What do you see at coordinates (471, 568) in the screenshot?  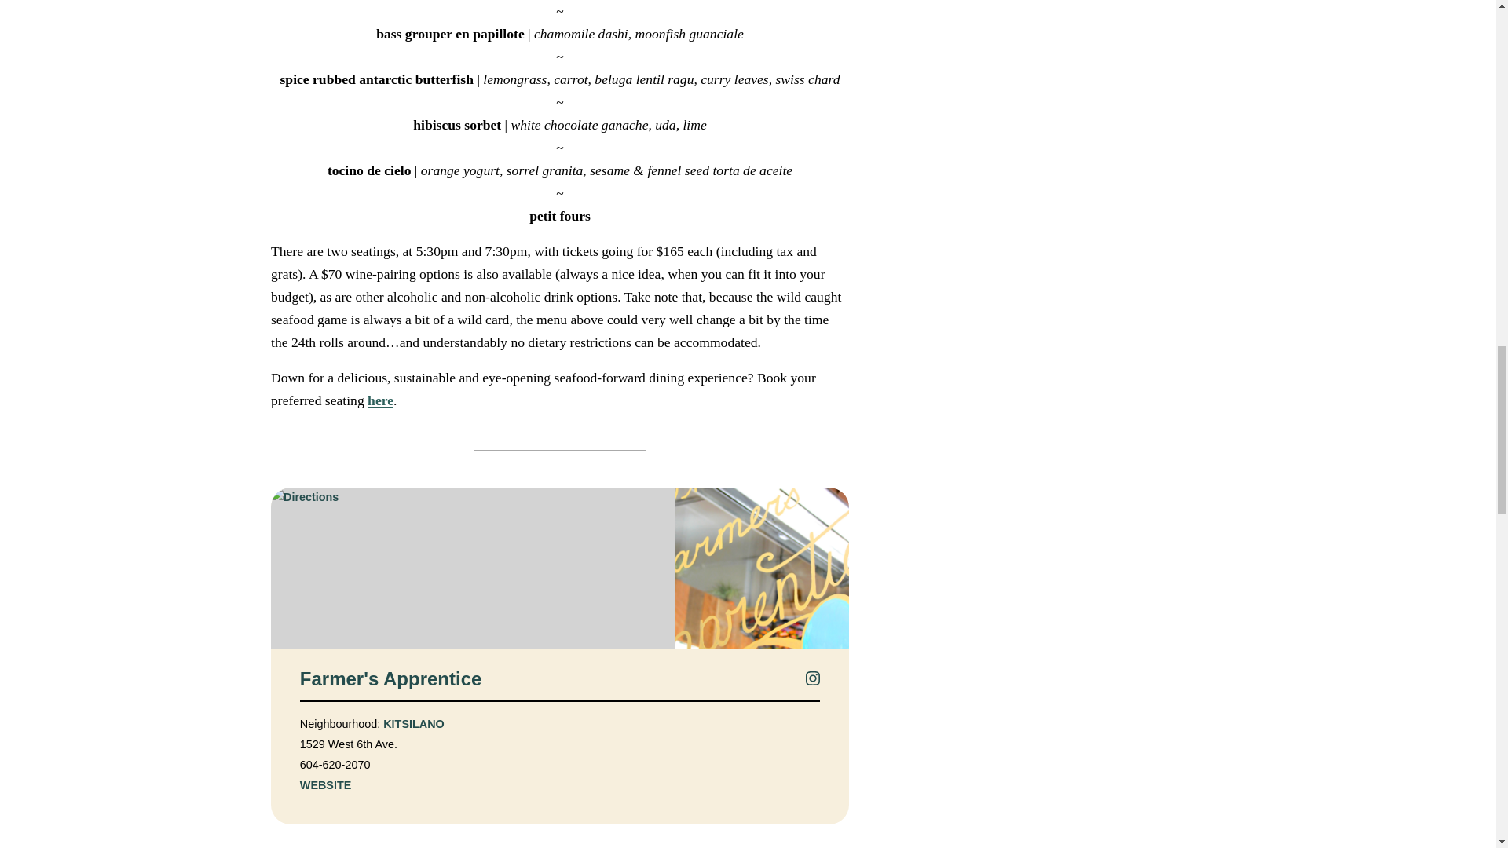 I see `Directions` at bounding box center [471, 568].